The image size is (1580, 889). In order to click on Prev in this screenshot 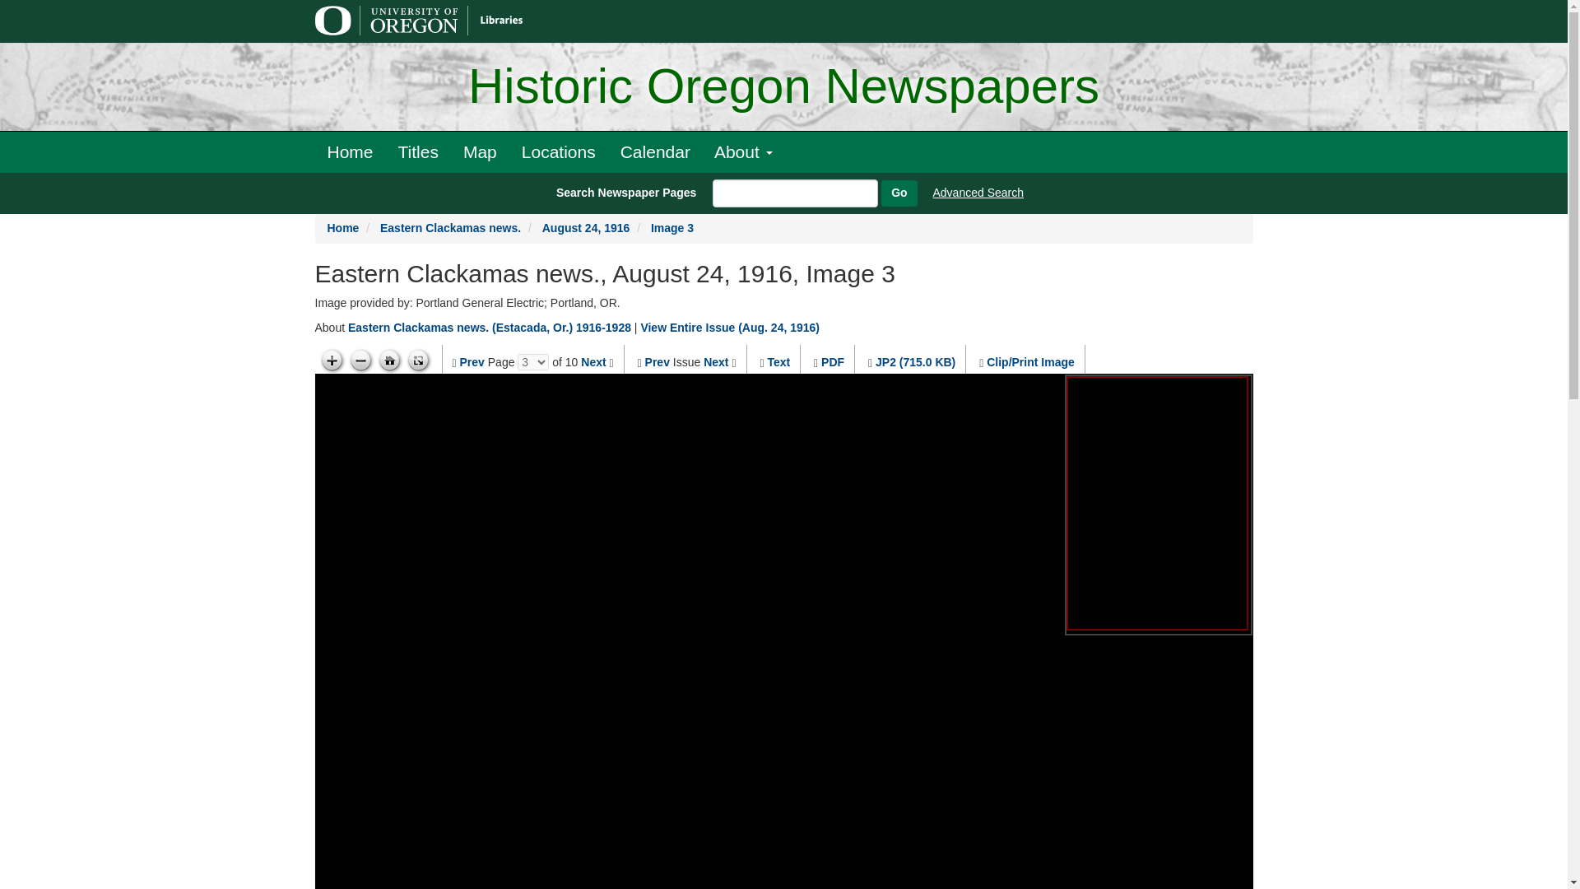, I will do `click(472, 362)`.